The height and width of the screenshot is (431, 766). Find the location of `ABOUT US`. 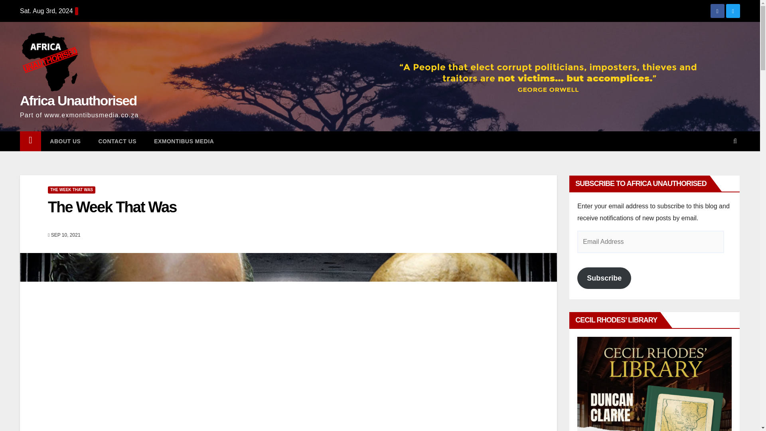

ABOUT US is located at coordinates (65, 141).